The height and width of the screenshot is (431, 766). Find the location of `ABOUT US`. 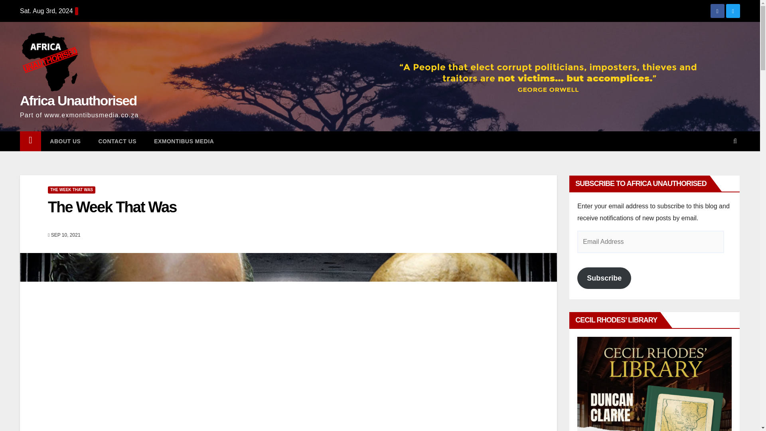

ABOUT US is located at coordinates (65, 141).